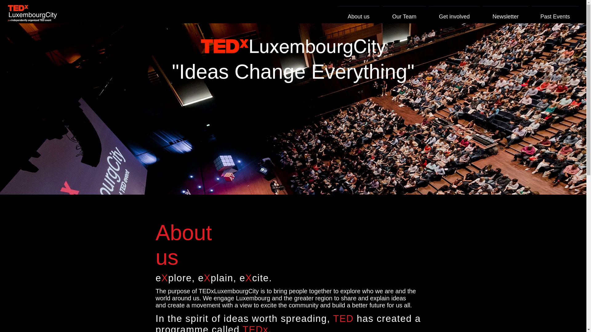  Describe the element at coordinates (505, 14) in the screenshot. I see `Newsletter` at that location.